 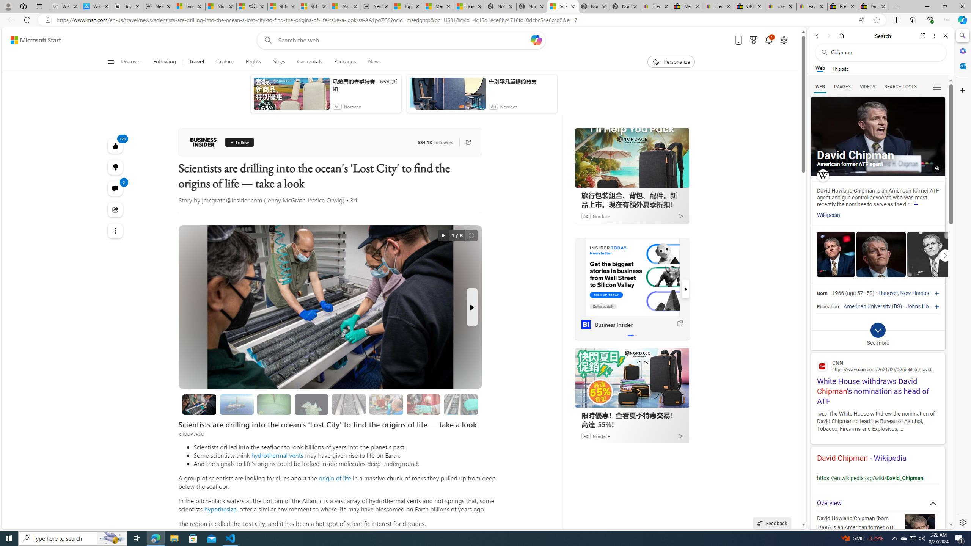 What do you see at coordinates (311, 404) in the screenshot?
I see `The Lost City could hold clues to the origin of life.` at bounding box center [311, 404].